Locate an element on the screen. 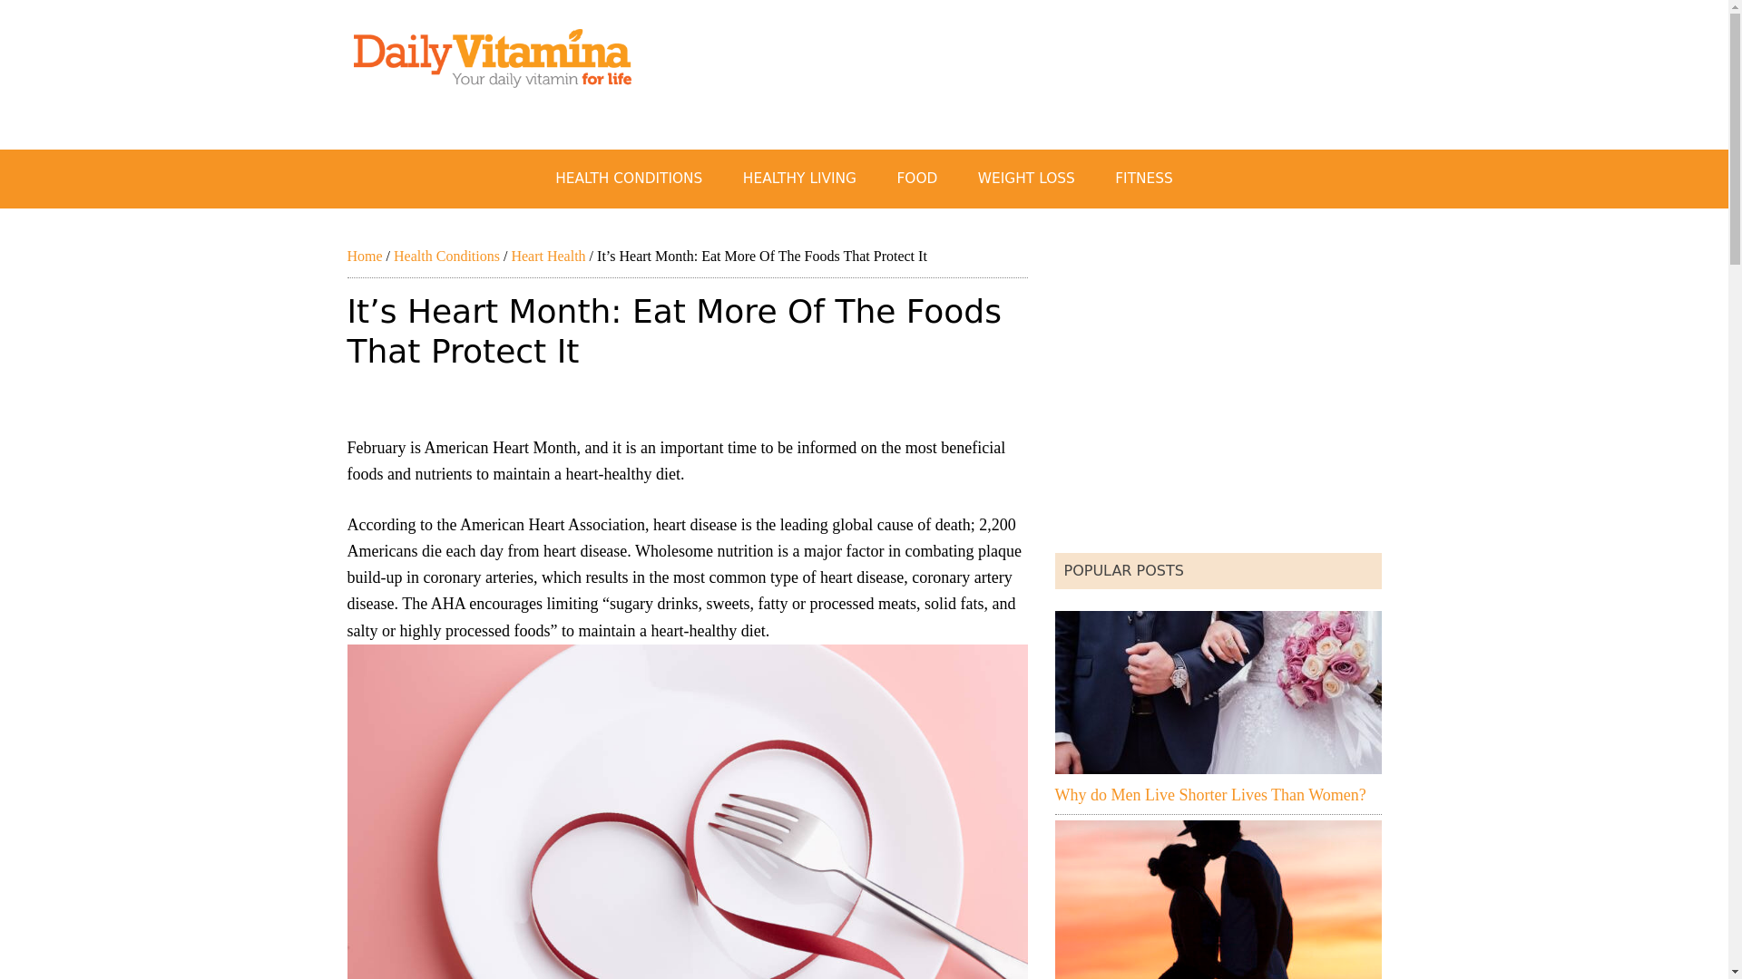 The width and height of the screenshot is (1742, 979). Heart Health is located at coordinates (548, 256).